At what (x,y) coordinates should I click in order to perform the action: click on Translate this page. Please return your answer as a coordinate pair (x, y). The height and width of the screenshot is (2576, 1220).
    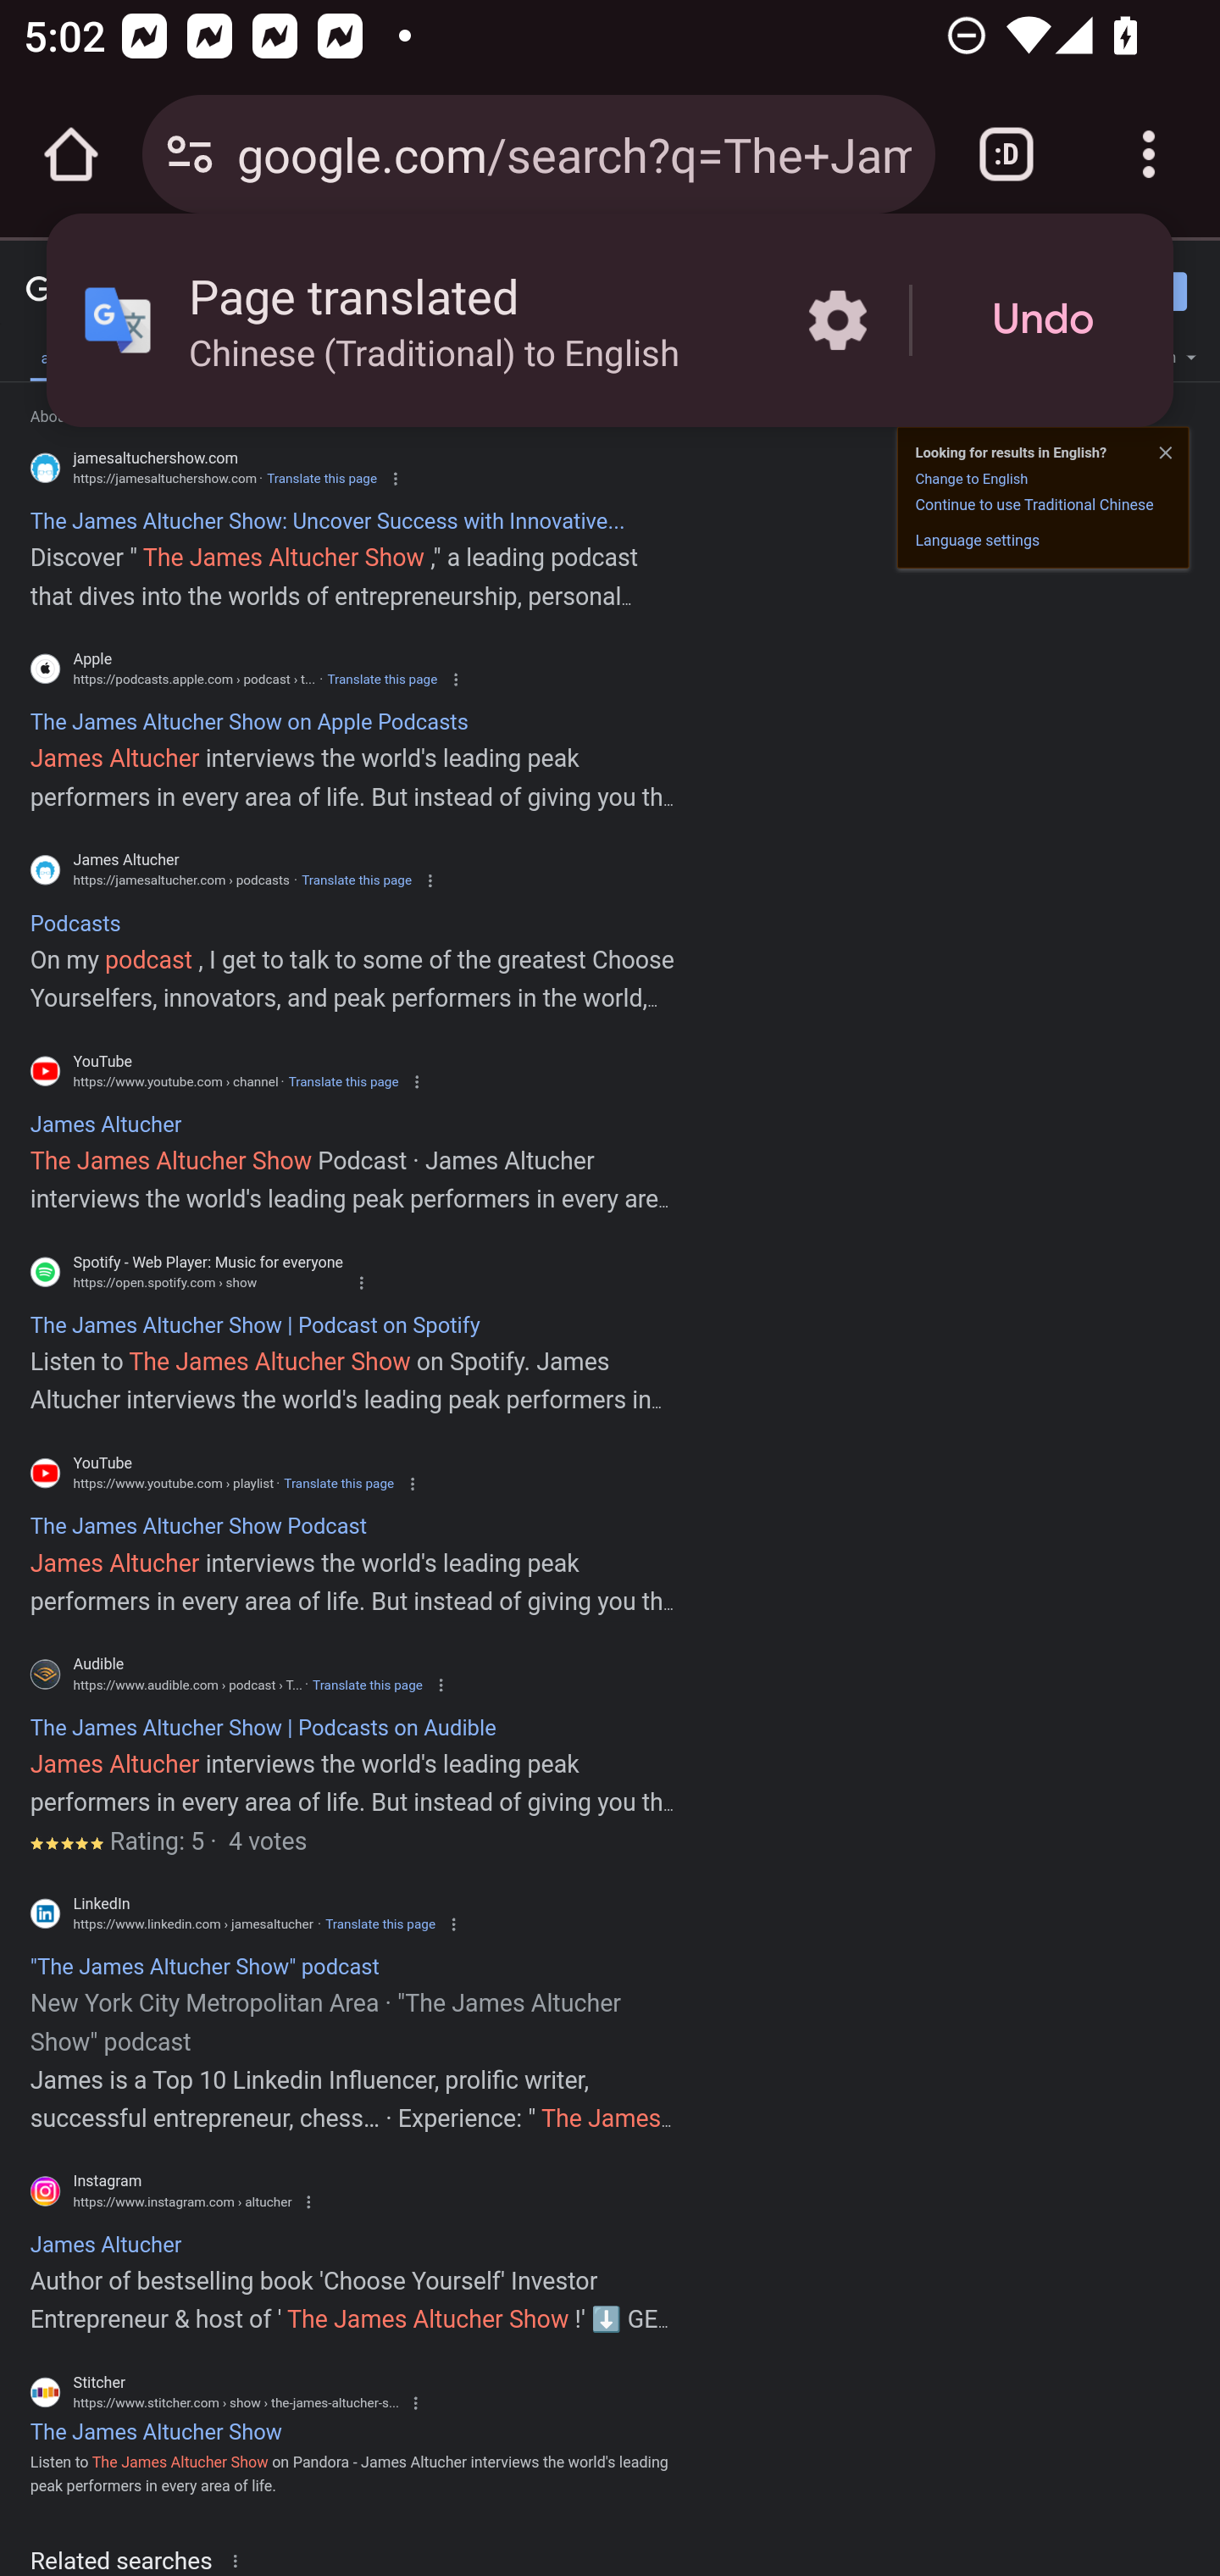
    Looking at the image, I should click on (381, 680).